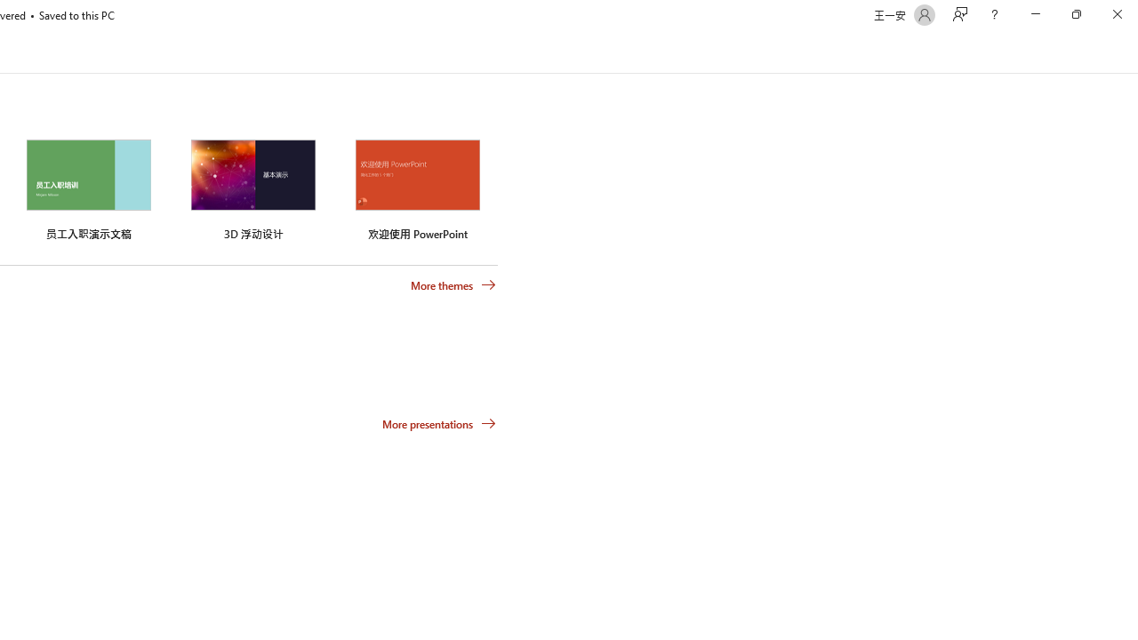  I want to click on Class: NetUIScrollBar, so click(1131, 52).